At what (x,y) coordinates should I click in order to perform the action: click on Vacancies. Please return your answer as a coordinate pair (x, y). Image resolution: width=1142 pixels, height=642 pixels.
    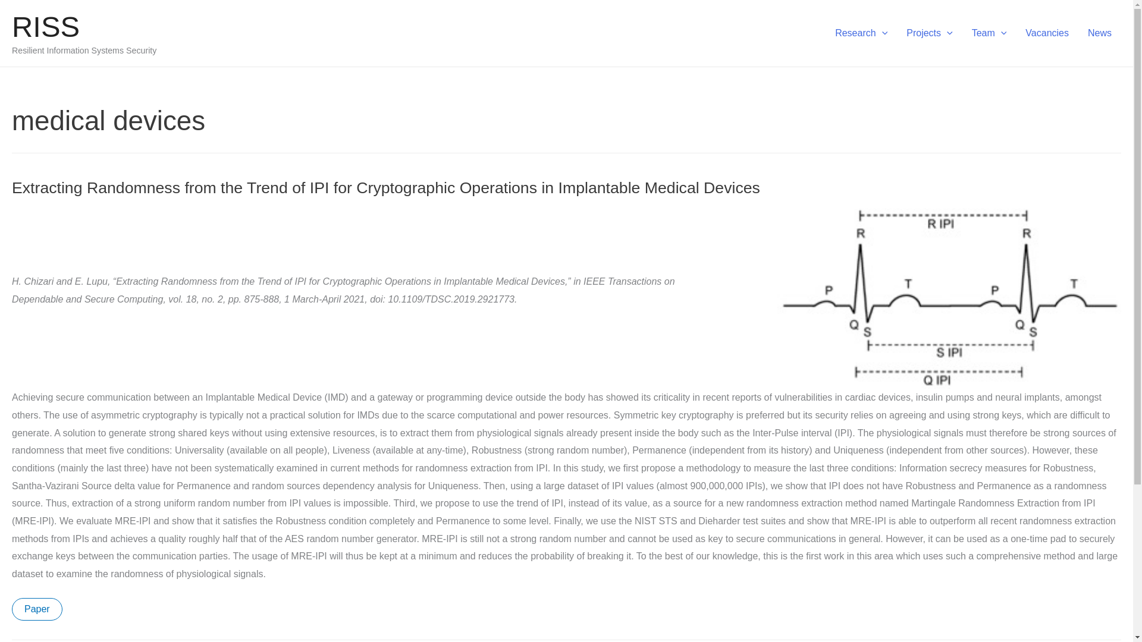
    Looking at the image, I should click on (1047, 33).